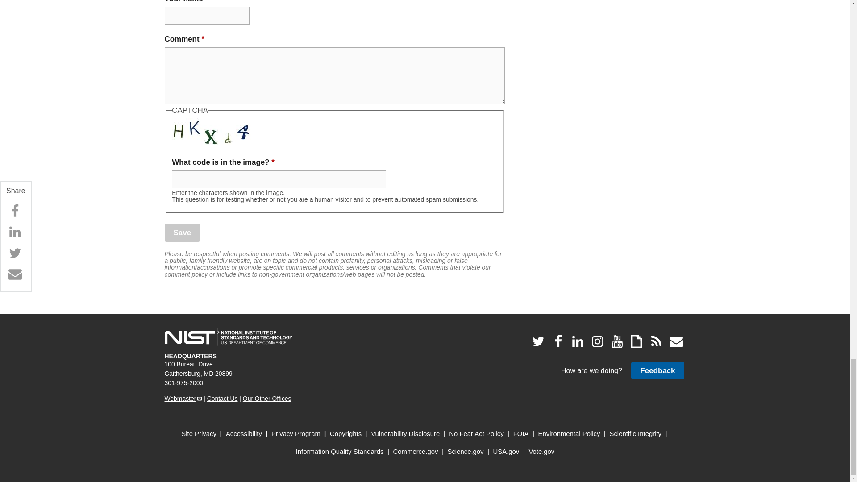  What do you see at coordinates (212, 131) in the screenshot?
I see `Image CAPTCHA` at bounding box center [212, 131].